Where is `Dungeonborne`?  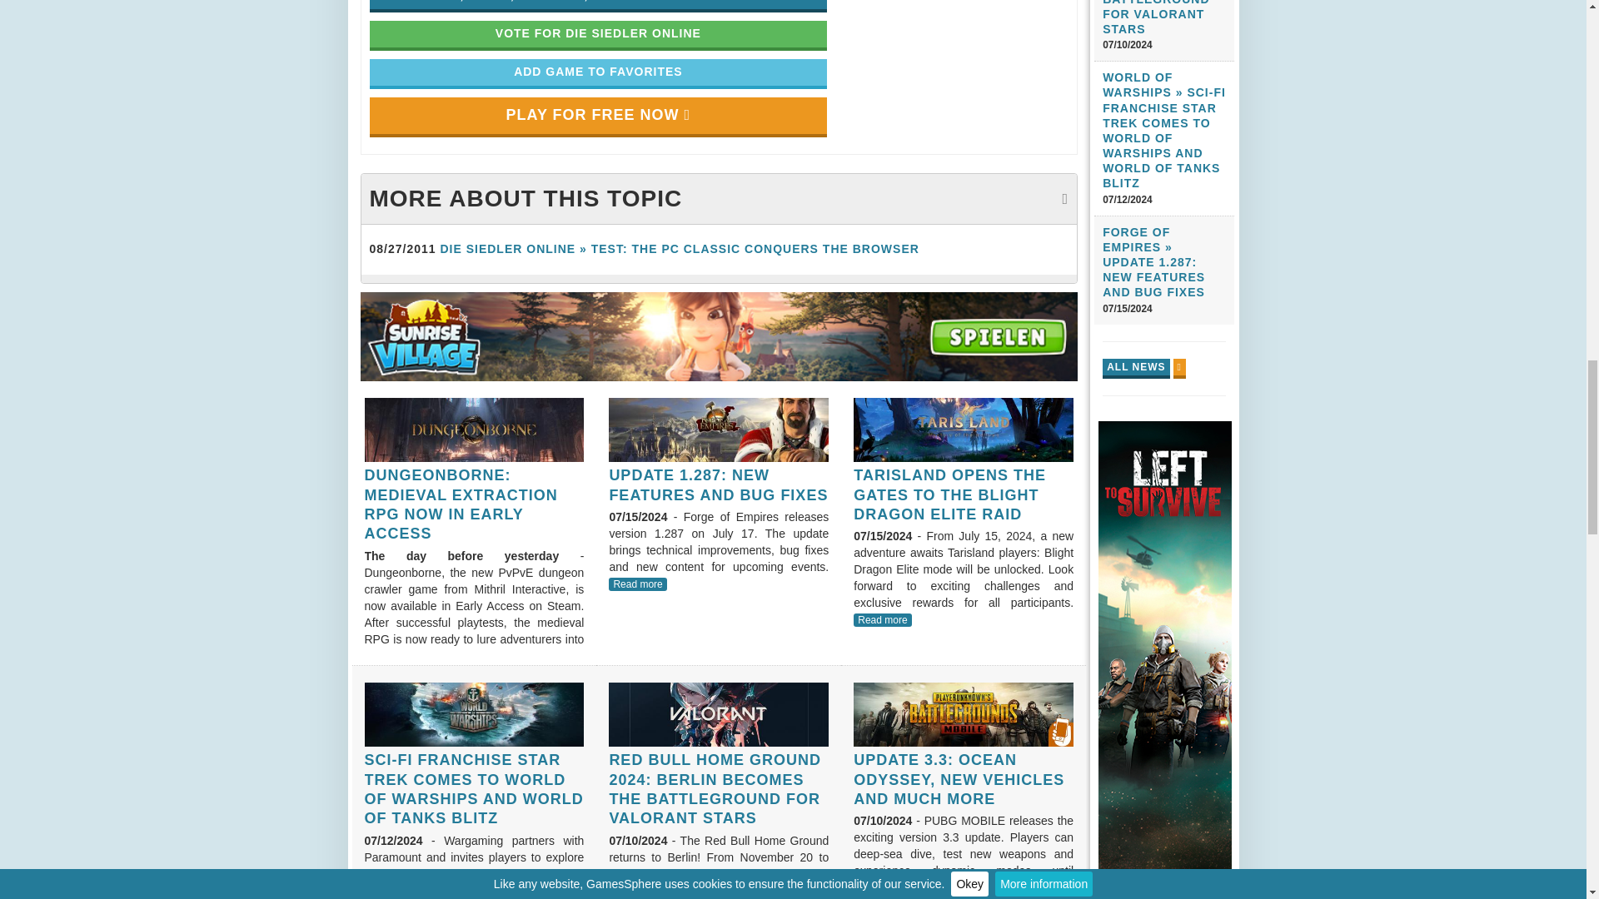 Dungeonborne is located at coordinates (475, 430).